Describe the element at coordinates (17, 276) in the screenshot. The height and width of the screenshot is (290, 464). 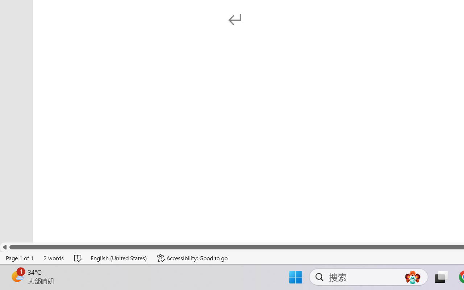
I see `AutomationID: BadgeAnchorLargeTicker` at that location.